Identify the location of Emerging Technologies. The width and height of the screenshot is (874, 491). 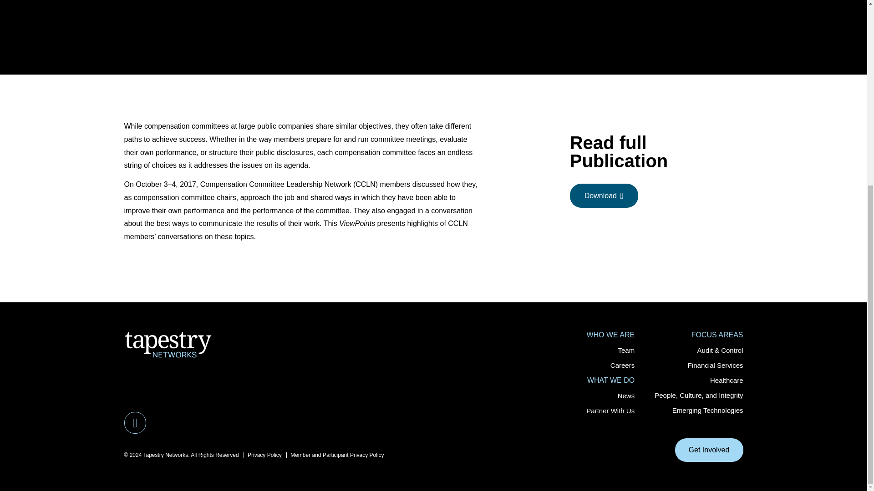
(707, 410).